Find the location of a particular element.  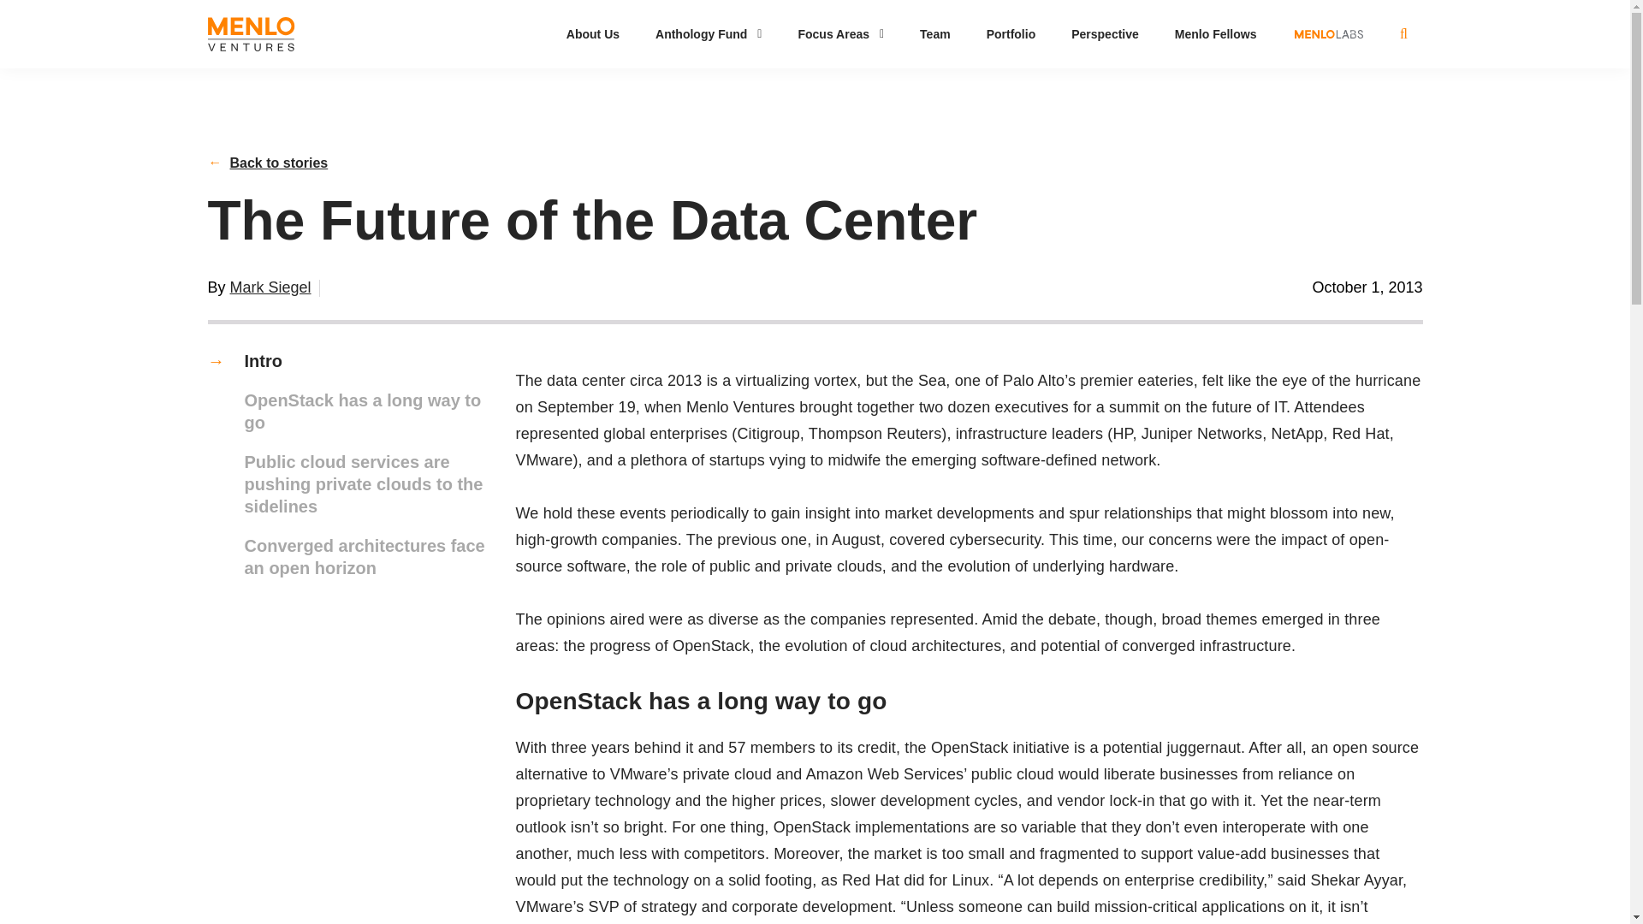

Anthology Fund is located at coordinates (709, 34).